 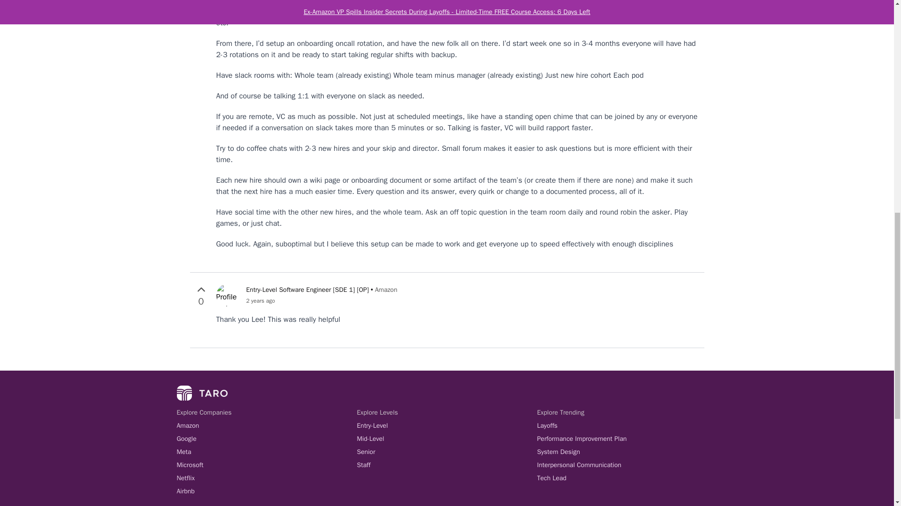 I want to click on Staff, so click(x=447, y=465).